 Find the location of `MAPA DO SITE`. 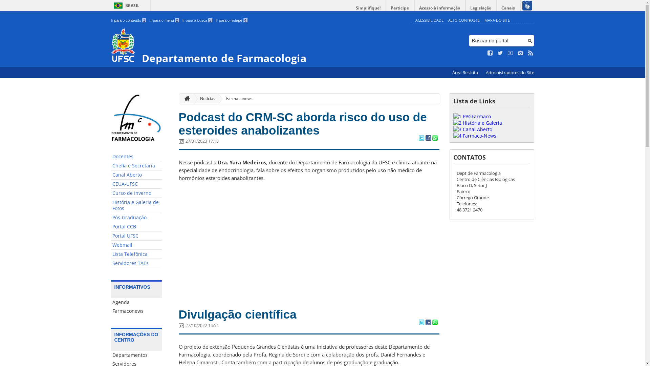

MAPA DO SITE is located at coordinates (497, 20).